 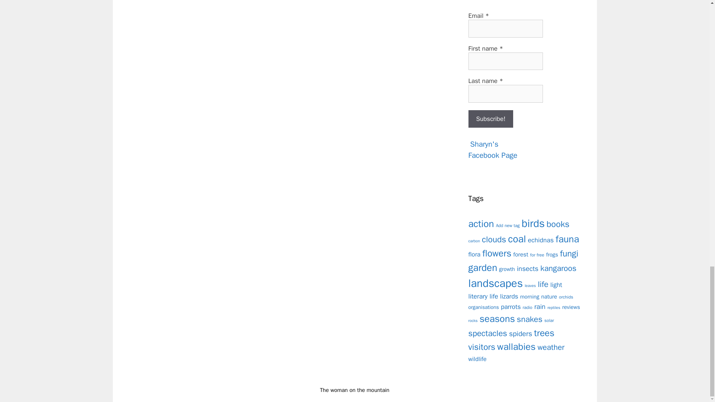 I want to click on Subscribe!, so click(x=537, y=255).